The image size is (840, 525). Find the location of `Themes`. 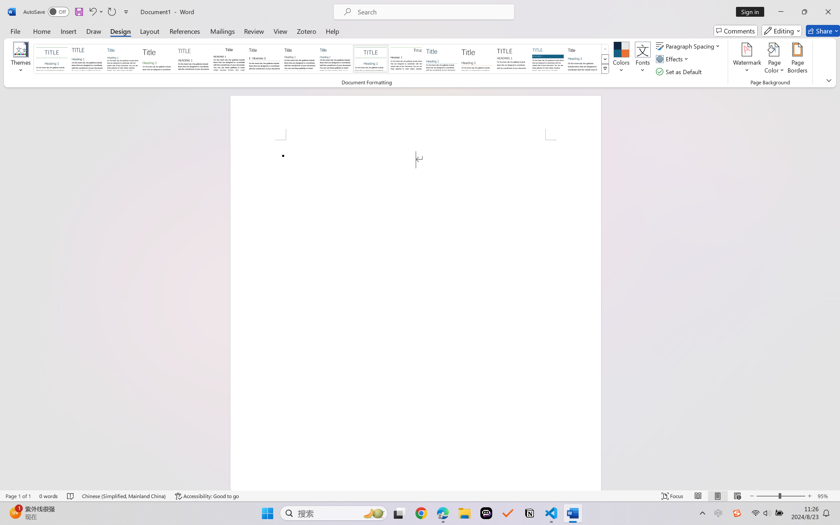

Themes is located at coordinates (21, 59).